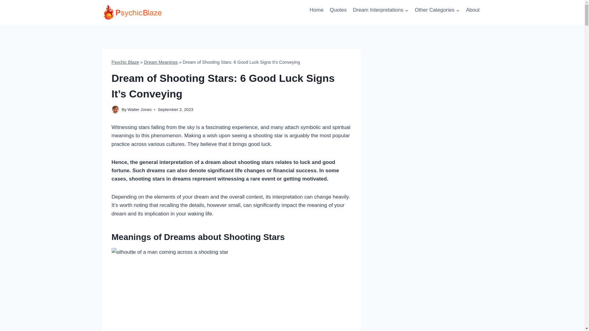 The height and width of the screenshot is (331, 589). What do you see at coordinates (125, 62) in the screenshot?
I see `Psychic Blaze` at bounding box center [125, 62].